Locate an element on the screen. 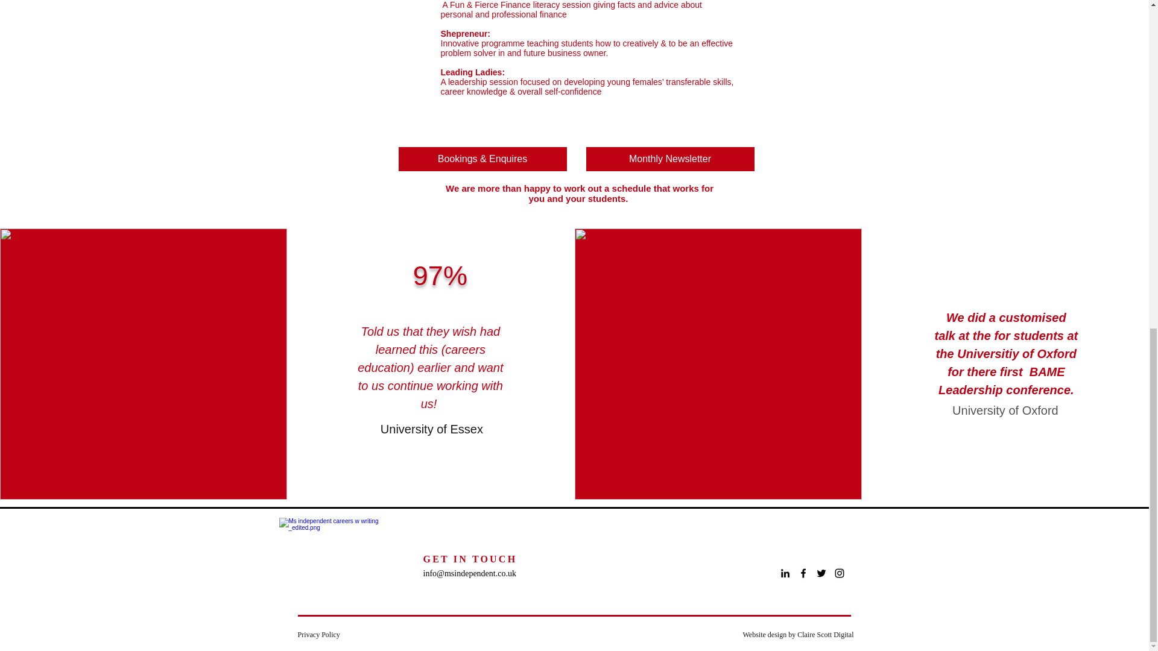 Image resolution: width=1158 pixels, height=651 pixels. Website design by Claire Scott Digital is located at coordinates (797, 634).